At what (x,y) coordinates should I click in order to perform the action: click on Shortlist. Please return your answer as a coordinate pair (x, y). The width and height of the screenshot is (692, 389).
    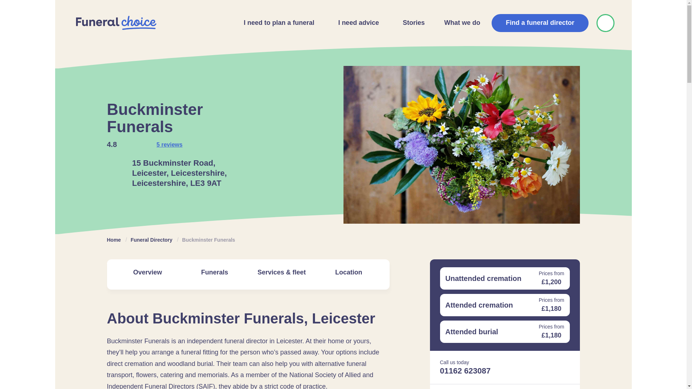
    Looking at the image, I should click on (605, 23).